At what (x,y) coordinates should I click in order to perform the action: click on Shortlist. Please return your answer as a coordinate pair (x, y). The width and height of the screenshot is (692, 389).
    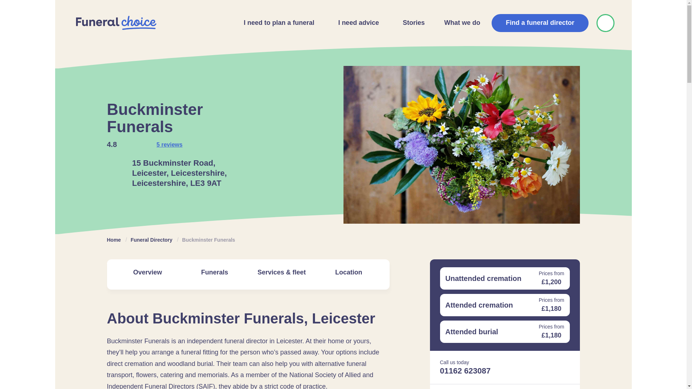
    Looking at the image, I should click on (605, 23).